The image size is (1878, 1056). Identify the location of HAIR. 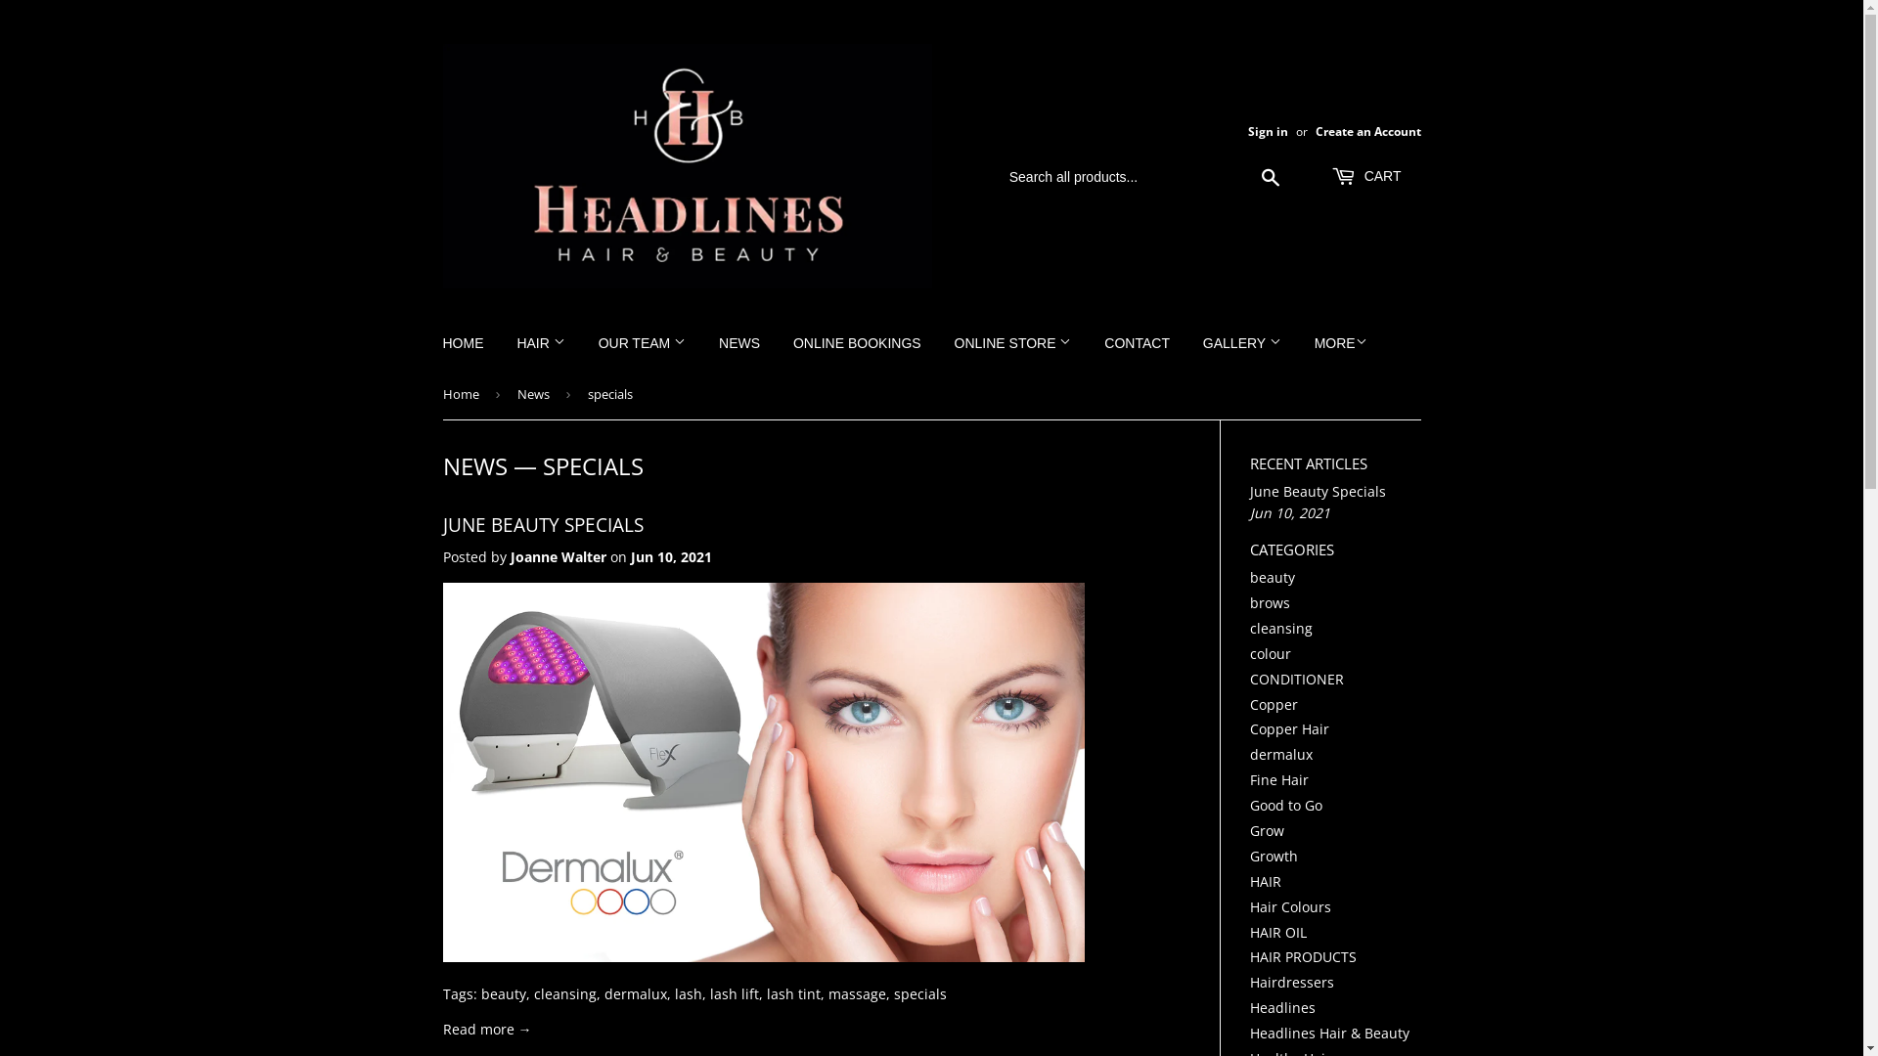
(540, 343).